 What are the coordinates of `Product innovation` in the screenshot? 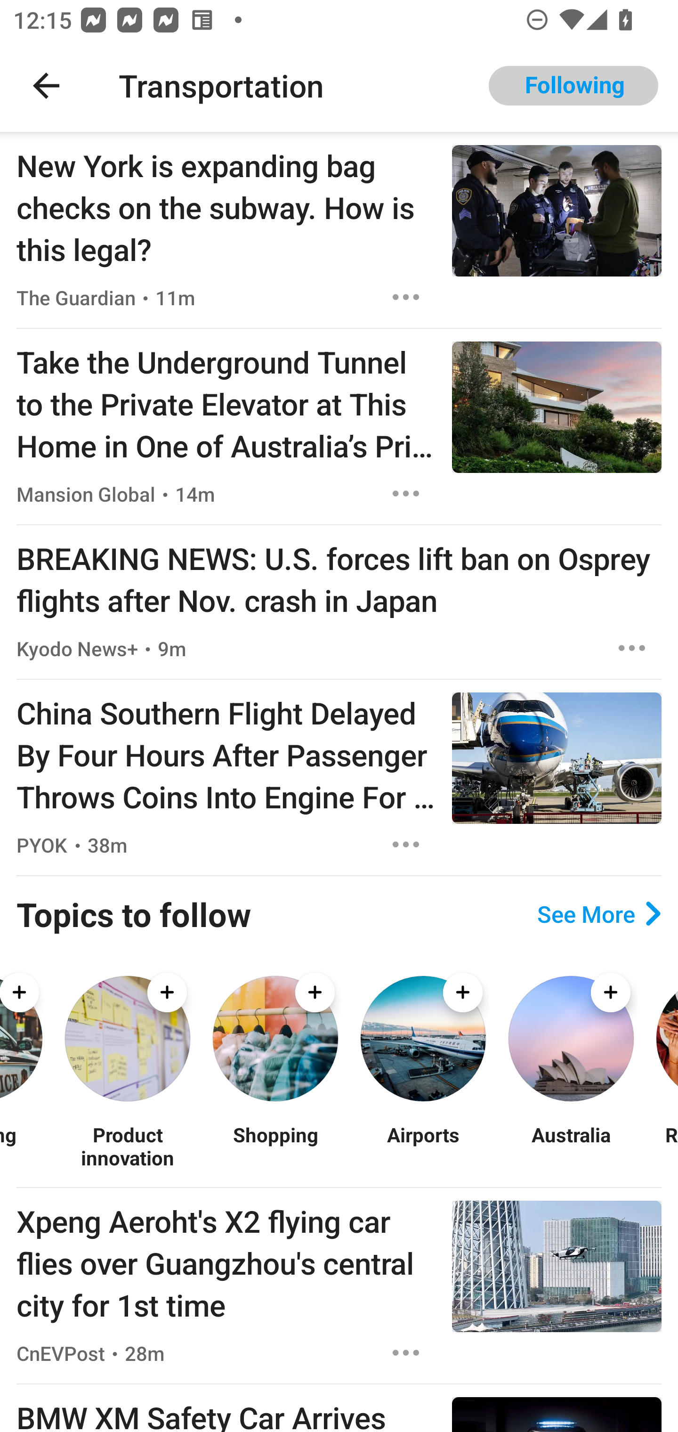 It's located at (127, 1146).